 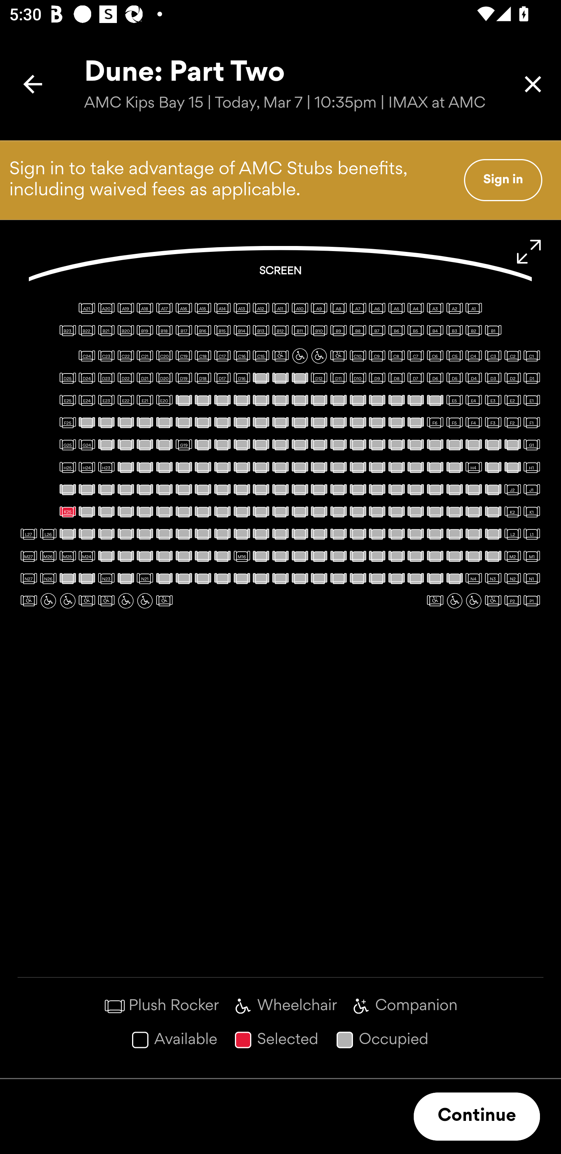 What do you see at coordinates (222, 331) in the screenshot?
I see `B15, Regular seat, available` at bounding box center [222, 331].